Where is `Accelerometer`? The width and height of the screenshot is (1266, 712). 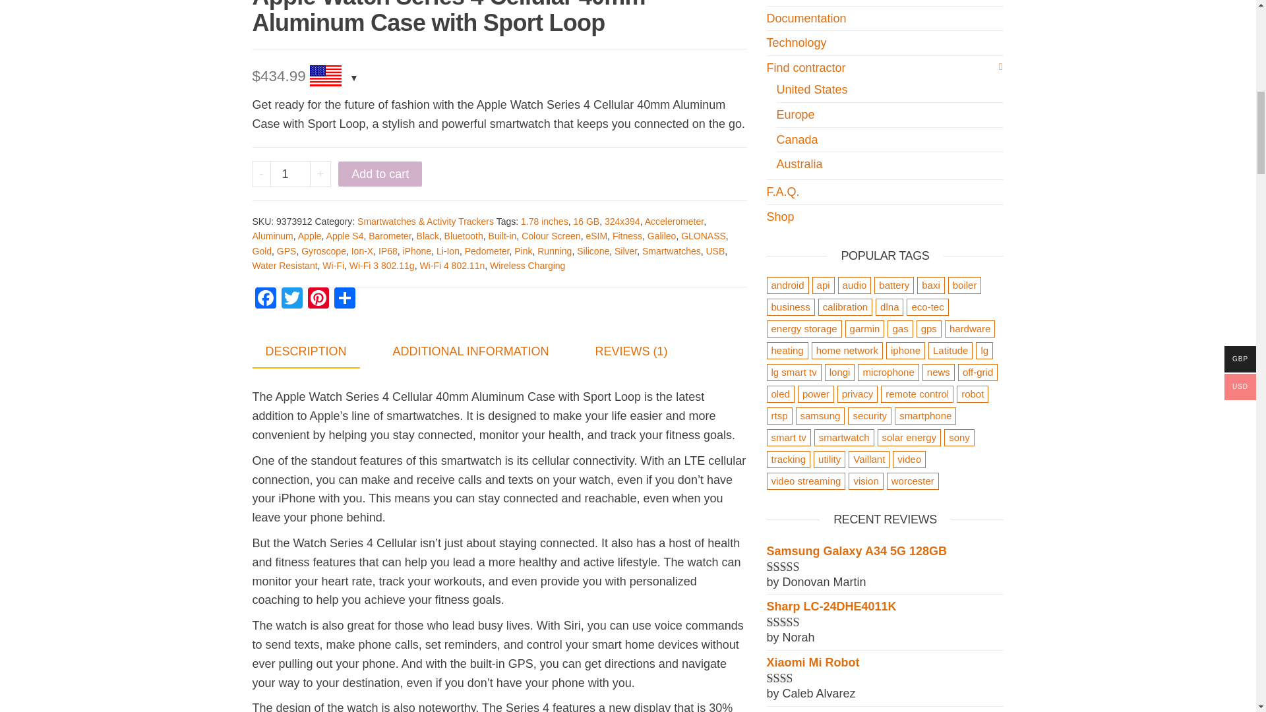 Accelerometer is located at coordinates (674, 222).